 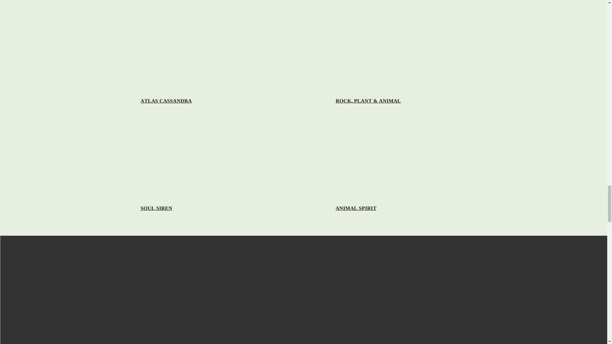 I want to click on SOUL SIREN, so click(x=157, y=208).